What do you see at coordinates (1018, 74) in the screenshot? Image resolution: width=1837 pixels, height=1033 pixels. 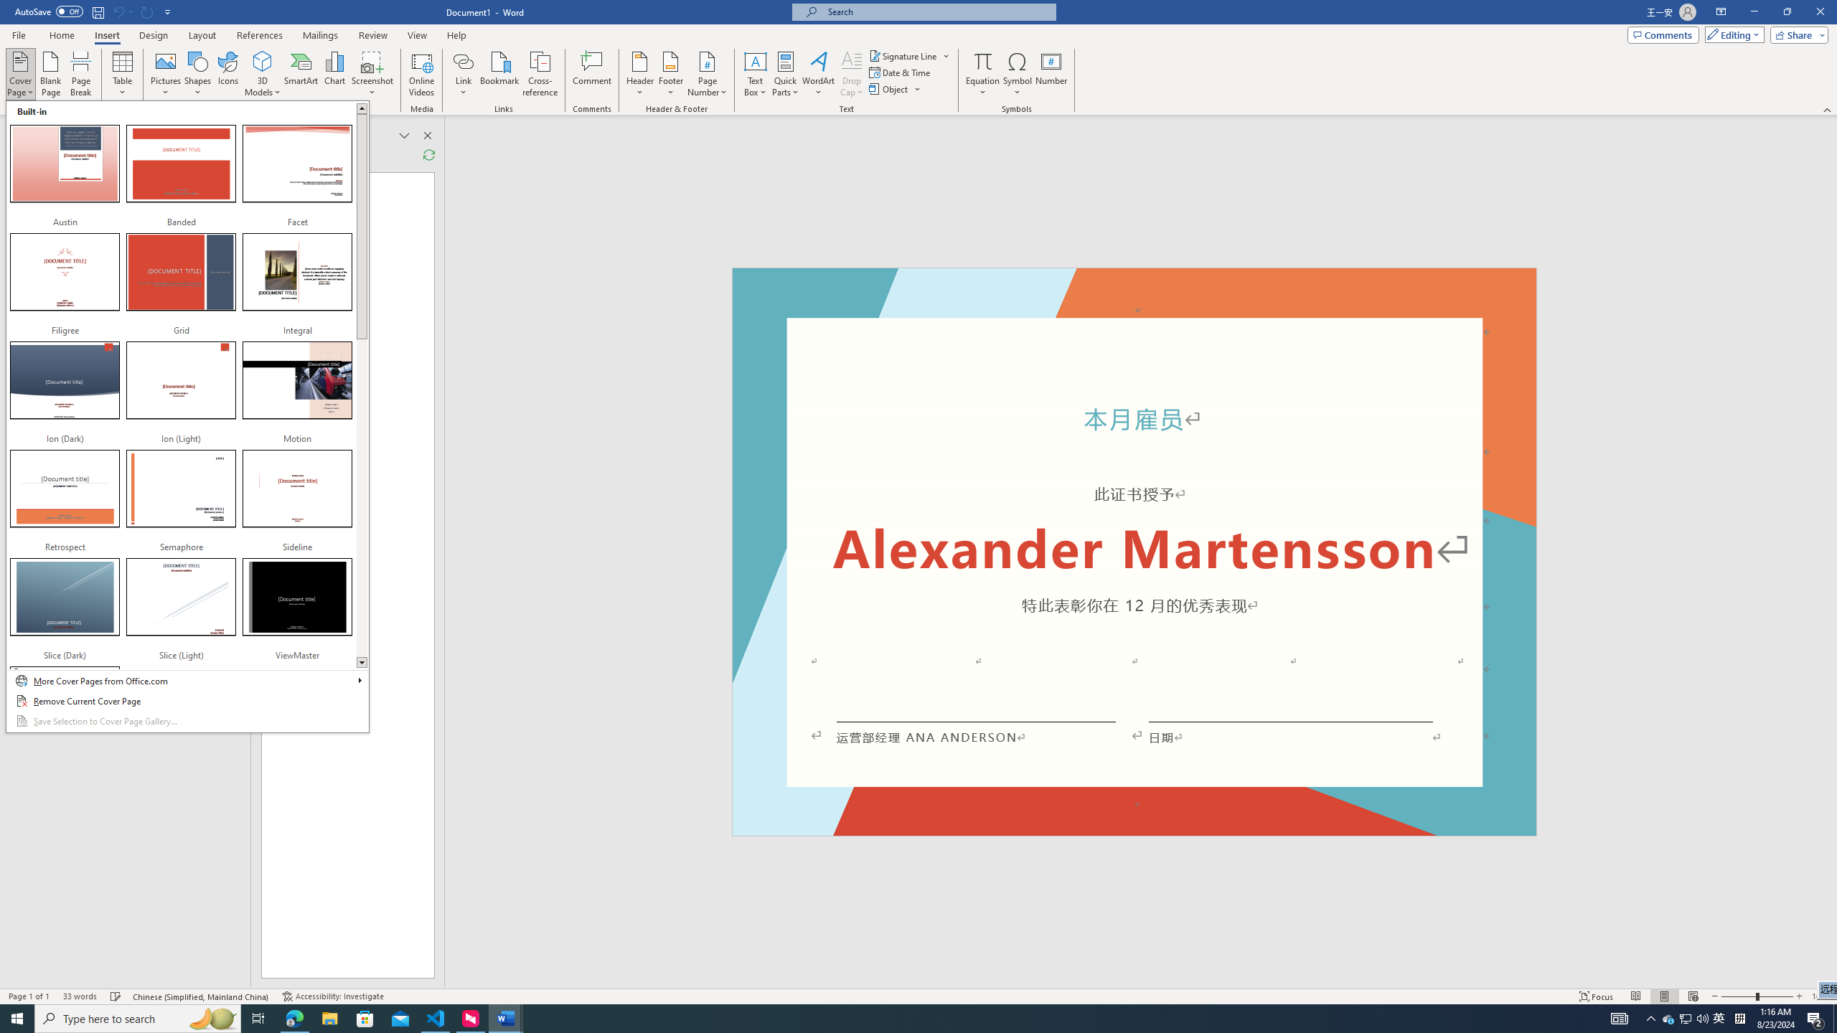 I see `Symbol` at bounding box center [1018, 74].